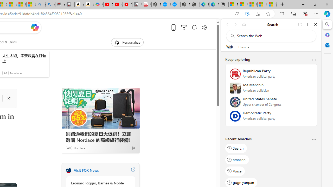  I want to click on amazon.in/dp/B0CX59H5W7/?tag=gsmcom05-21, so click(79, 5).